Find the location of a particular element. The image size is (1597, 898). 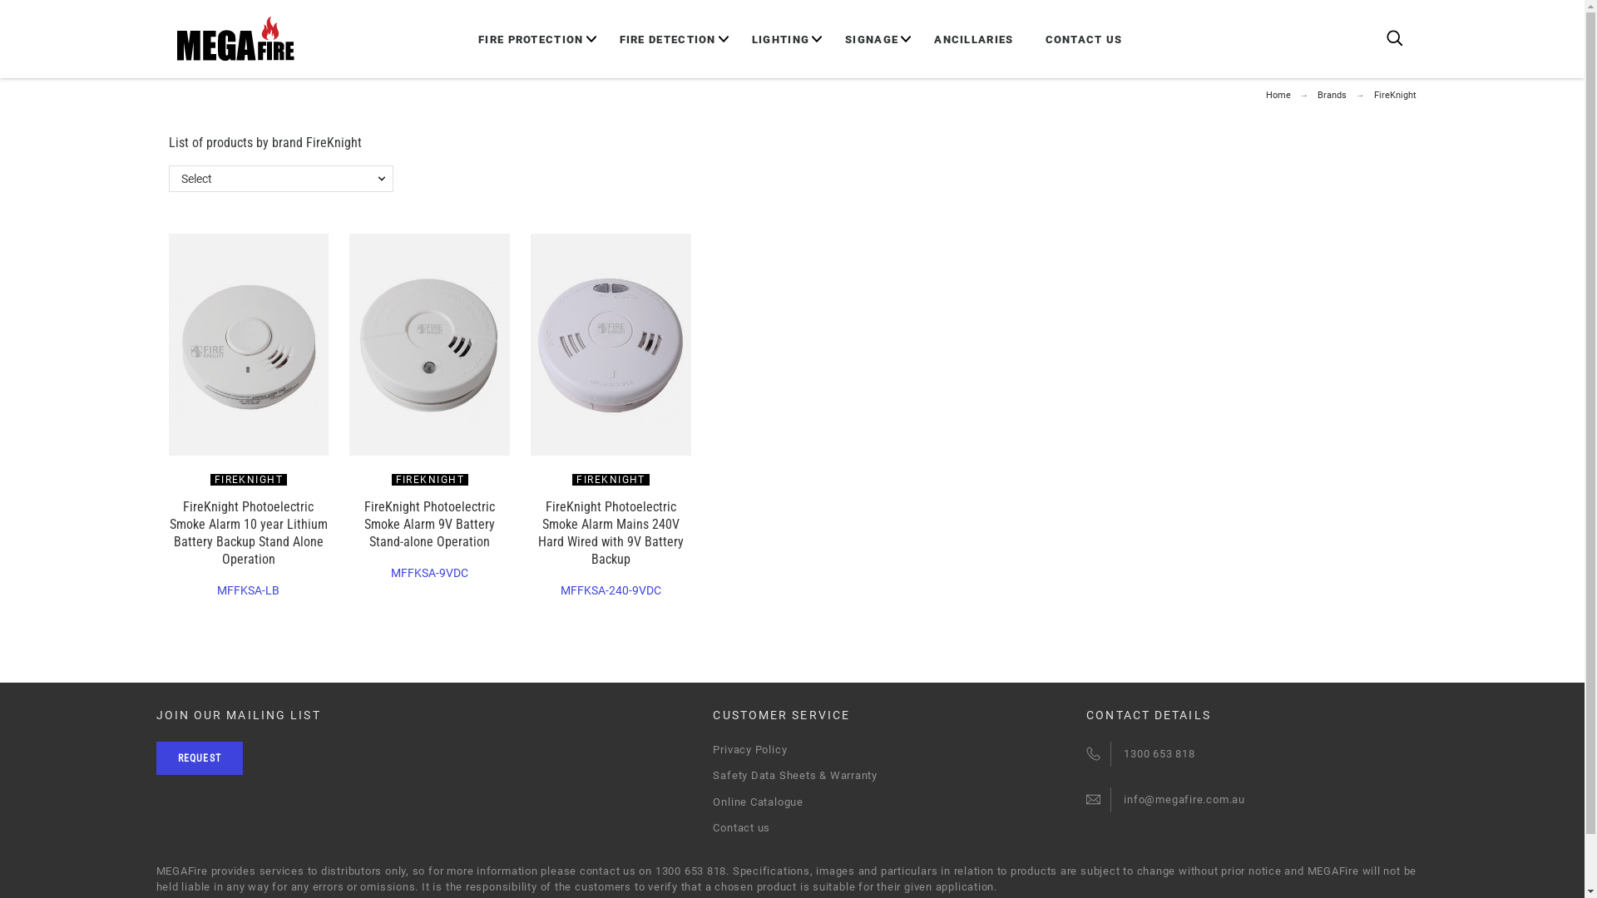

info@megafire.com.au is located at coordinates (1184, 800).